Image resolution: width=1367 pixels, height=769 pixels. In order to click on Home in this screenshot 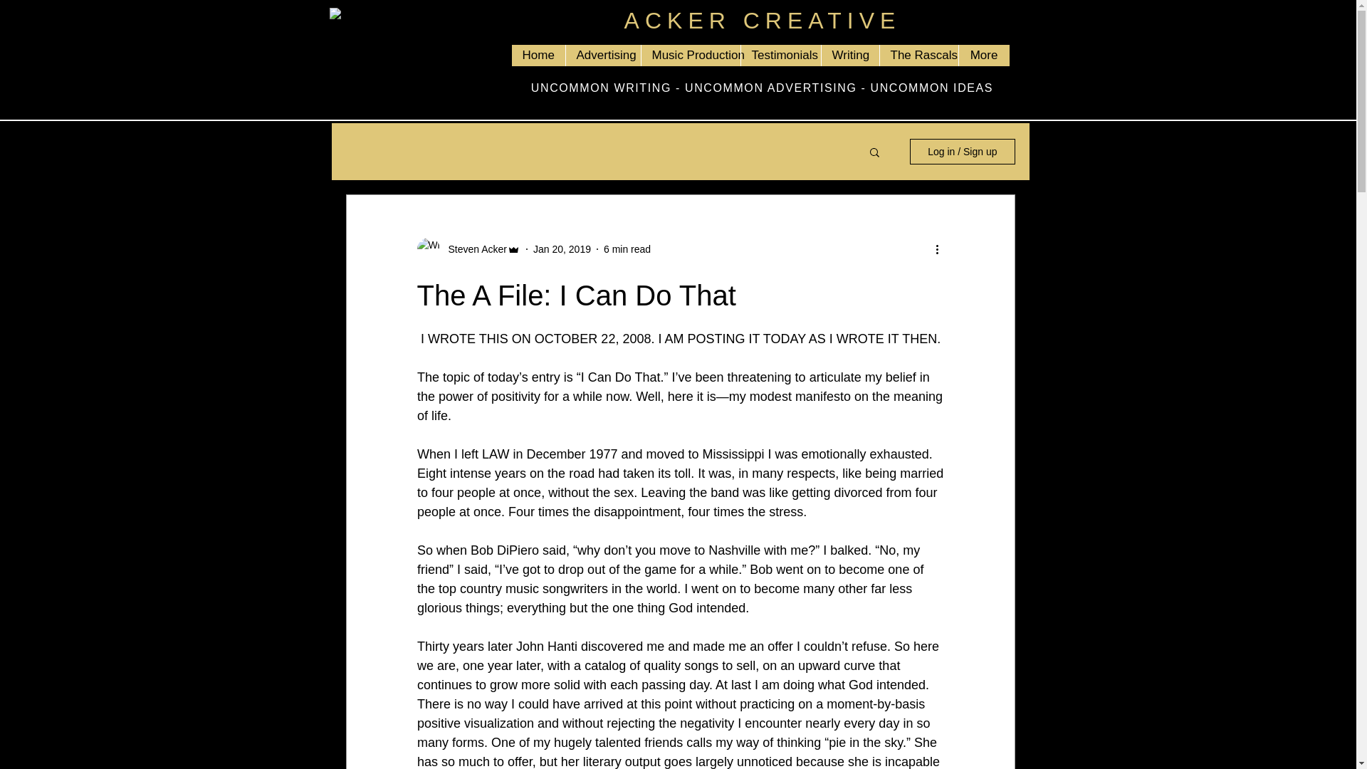, I will do `click(538, 55)`.